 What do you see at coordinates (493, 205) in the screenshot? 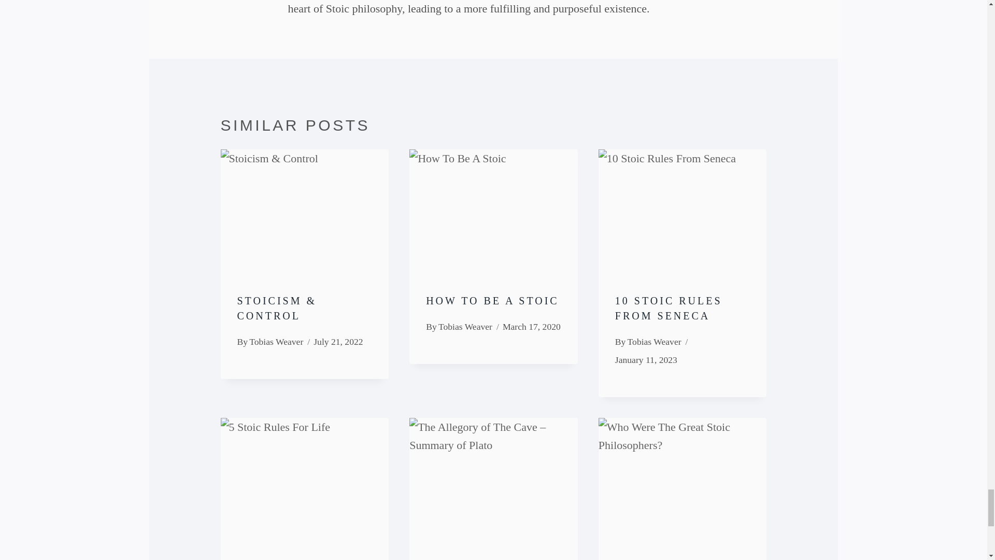
I see `How To Be A Stoic 5` at bounding box center [493, 205].